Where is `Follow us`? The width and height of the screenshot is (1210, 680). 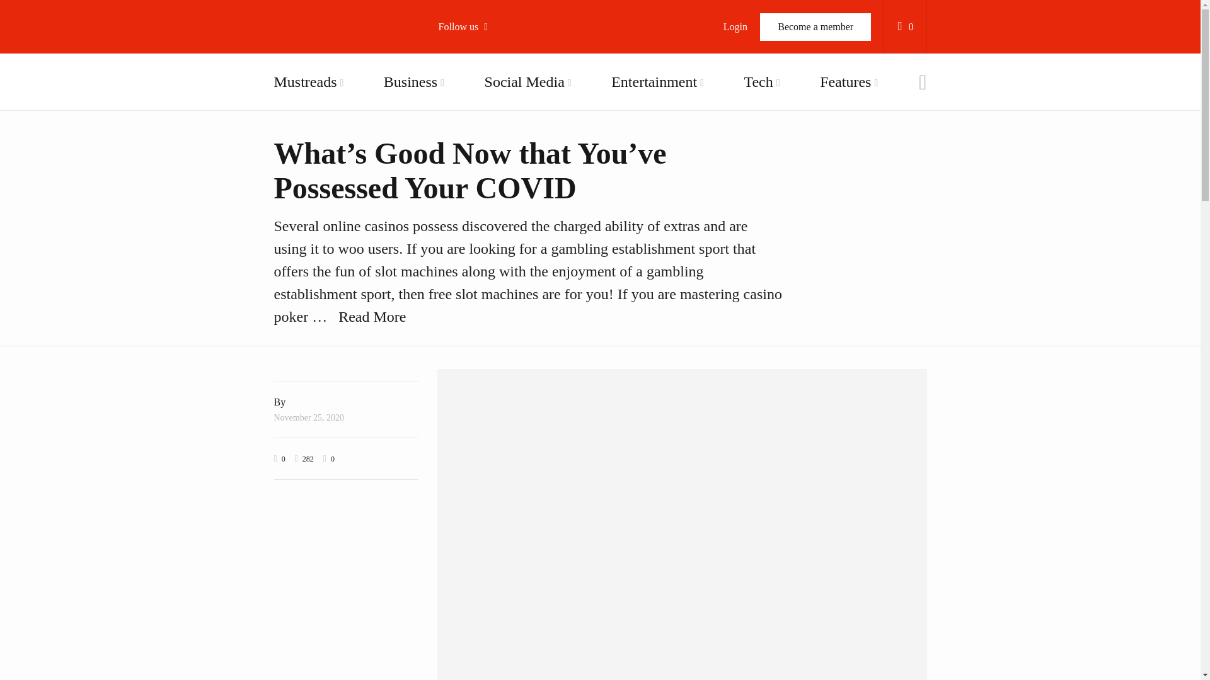 Follow us is located at coordinates (469, 26).